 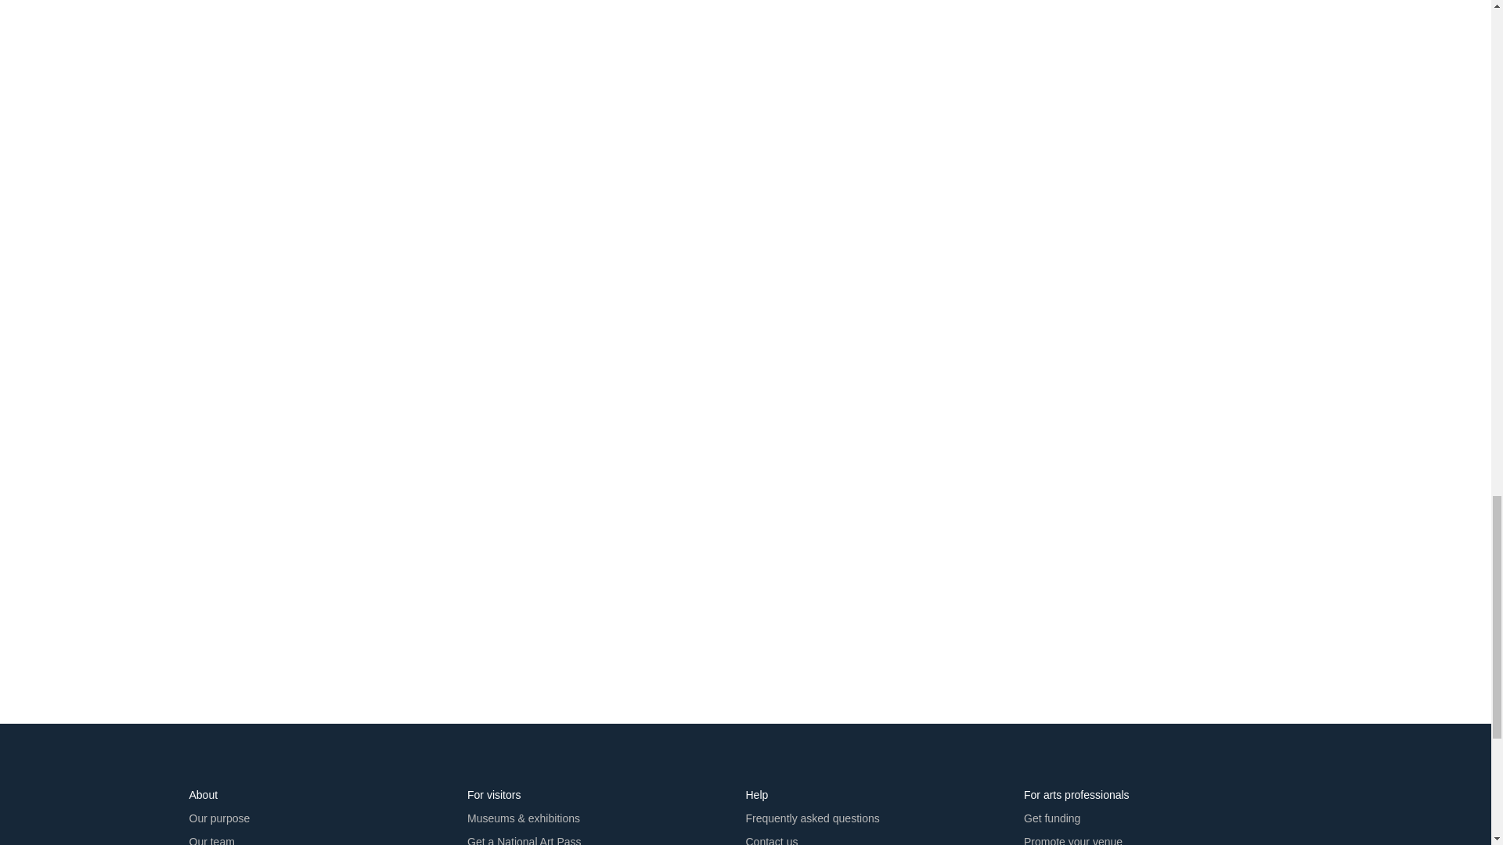 What do you see at coordinates (813, 818) in the screenshot?
I see `Frequently asked questions` at bounding box center [813, 818].